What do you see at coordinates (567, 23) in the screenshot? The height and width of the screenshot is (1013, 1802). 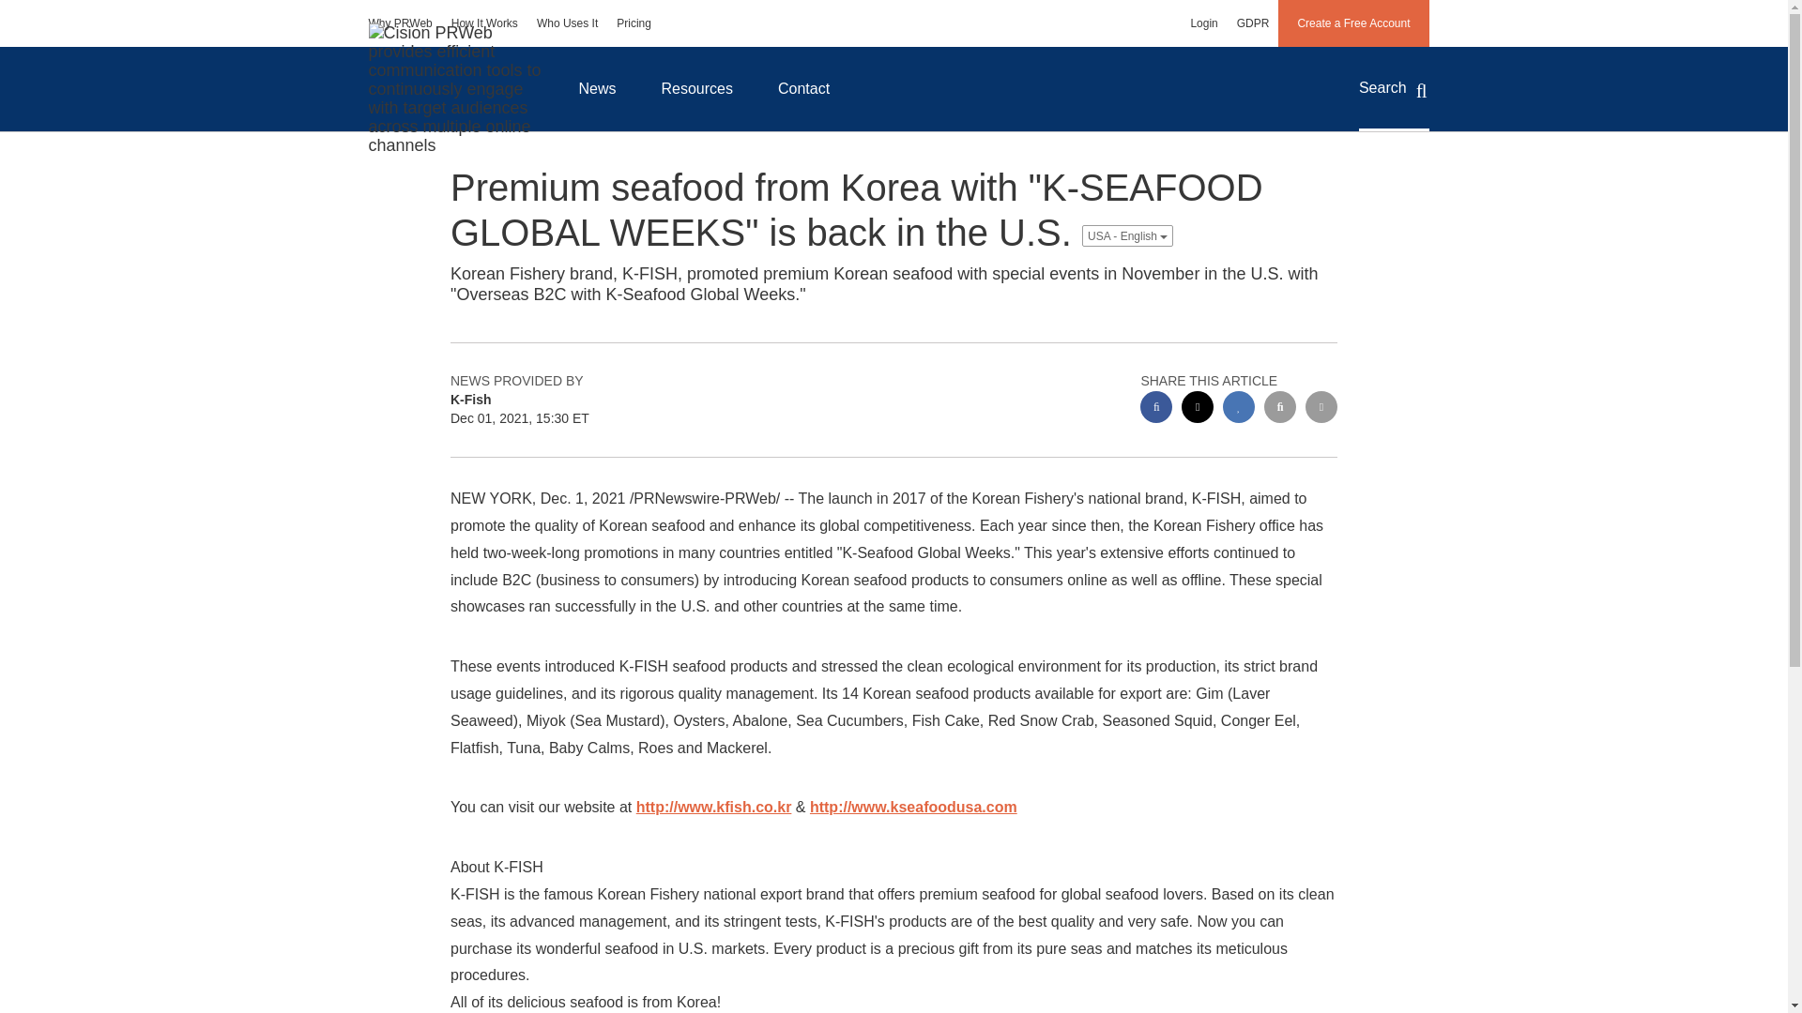 I see `Who Uses It` at bounding box center [567, 23].